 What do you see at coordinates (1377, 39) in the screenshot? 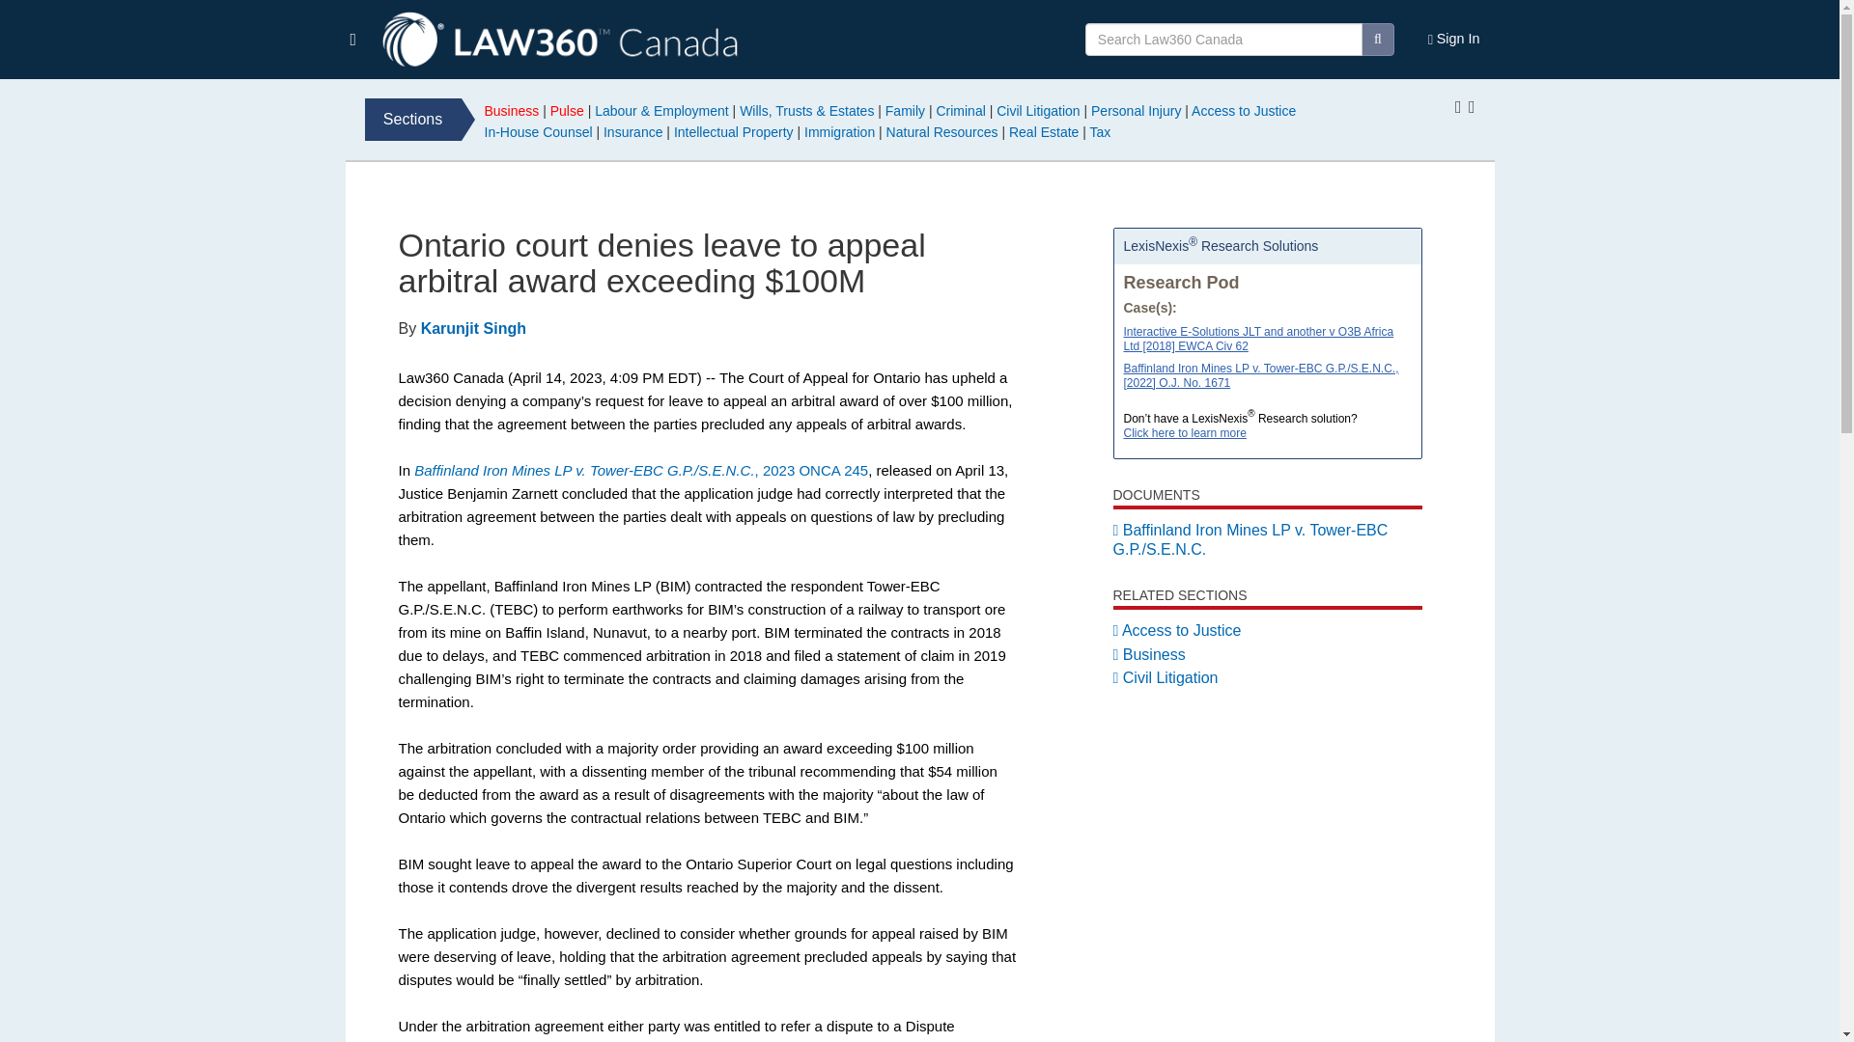
I see `Search Button` at bounding box center [1377, 39].